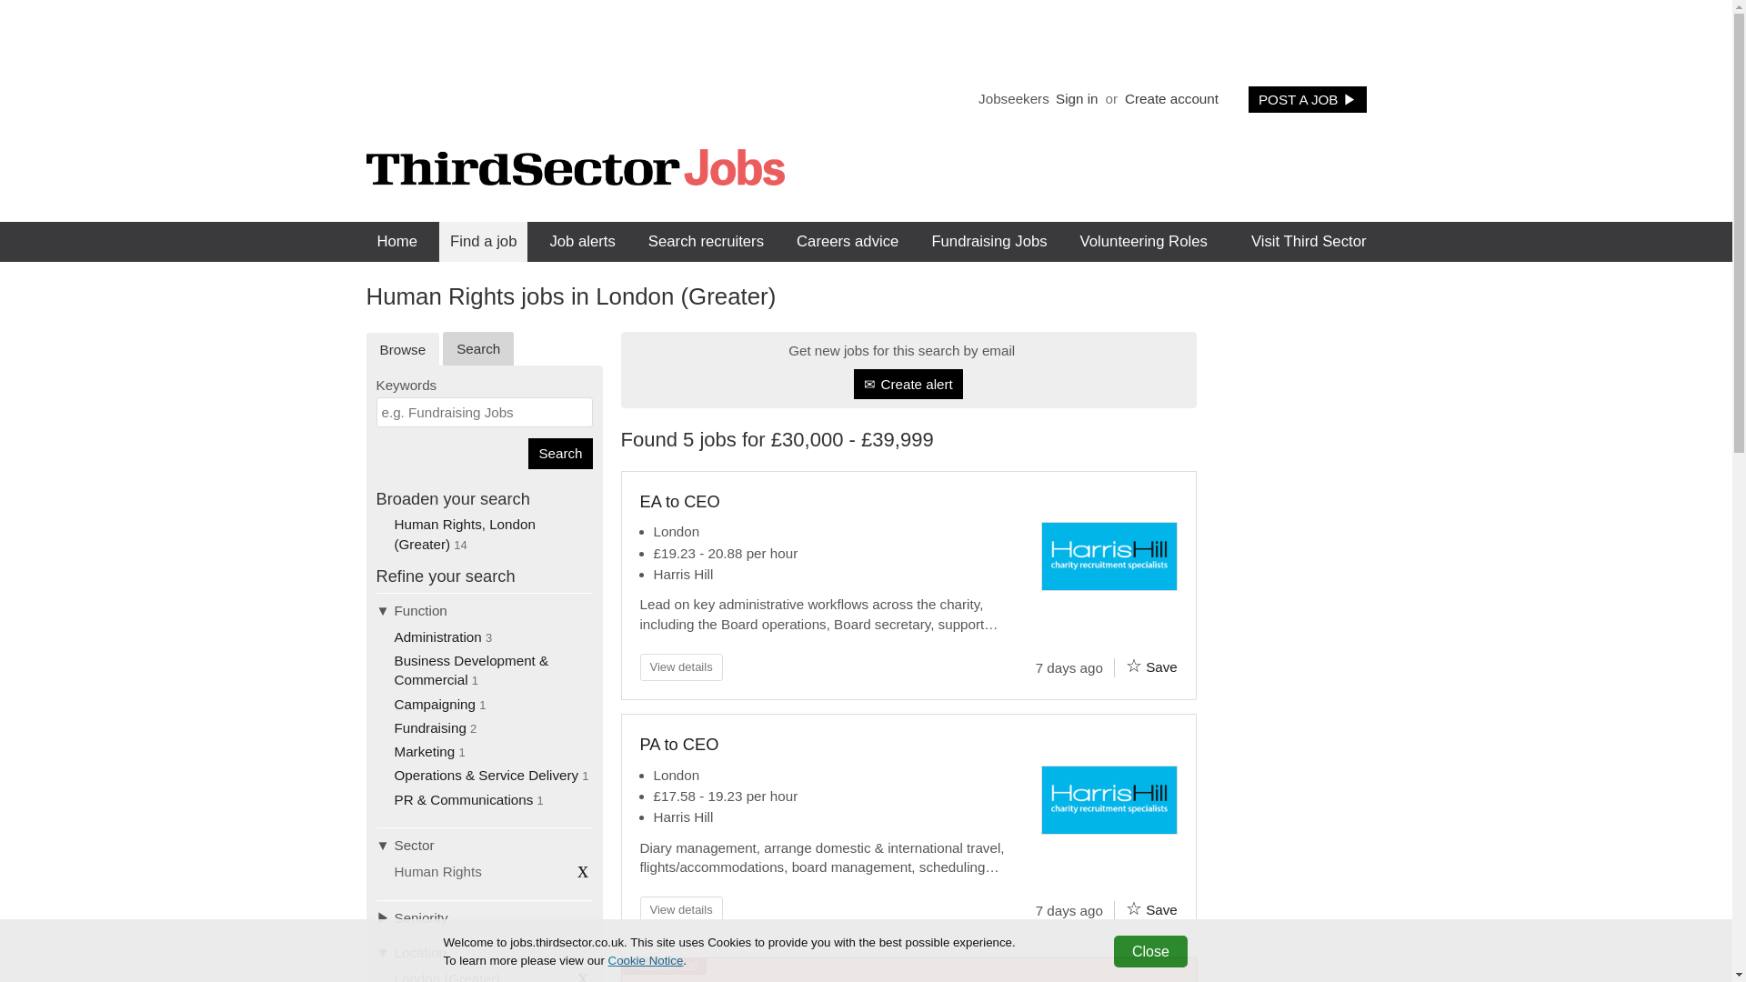 The image size is (1746, 982). Describe the element at coordinates (988, 241) in the screenshot. I see `Fundraising Jobs` at that location.